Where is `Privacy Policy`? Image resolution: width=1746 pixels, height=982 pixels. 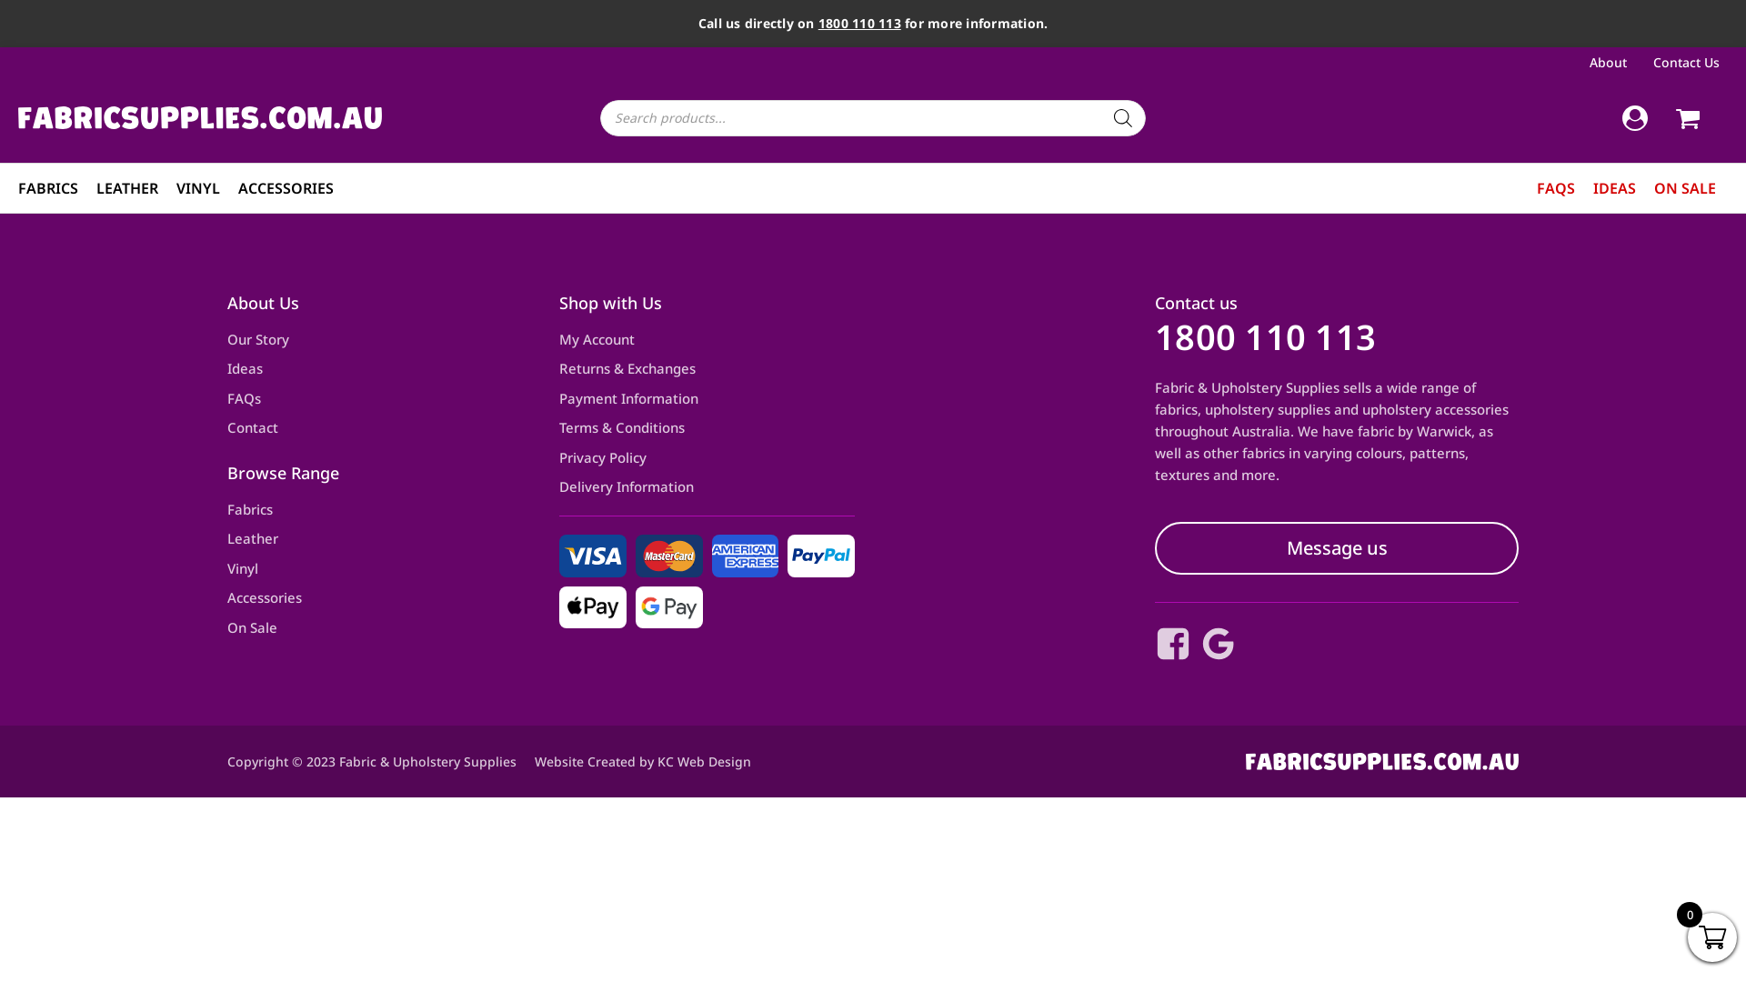 Privacy Policy is located at coordinates (603, 458).